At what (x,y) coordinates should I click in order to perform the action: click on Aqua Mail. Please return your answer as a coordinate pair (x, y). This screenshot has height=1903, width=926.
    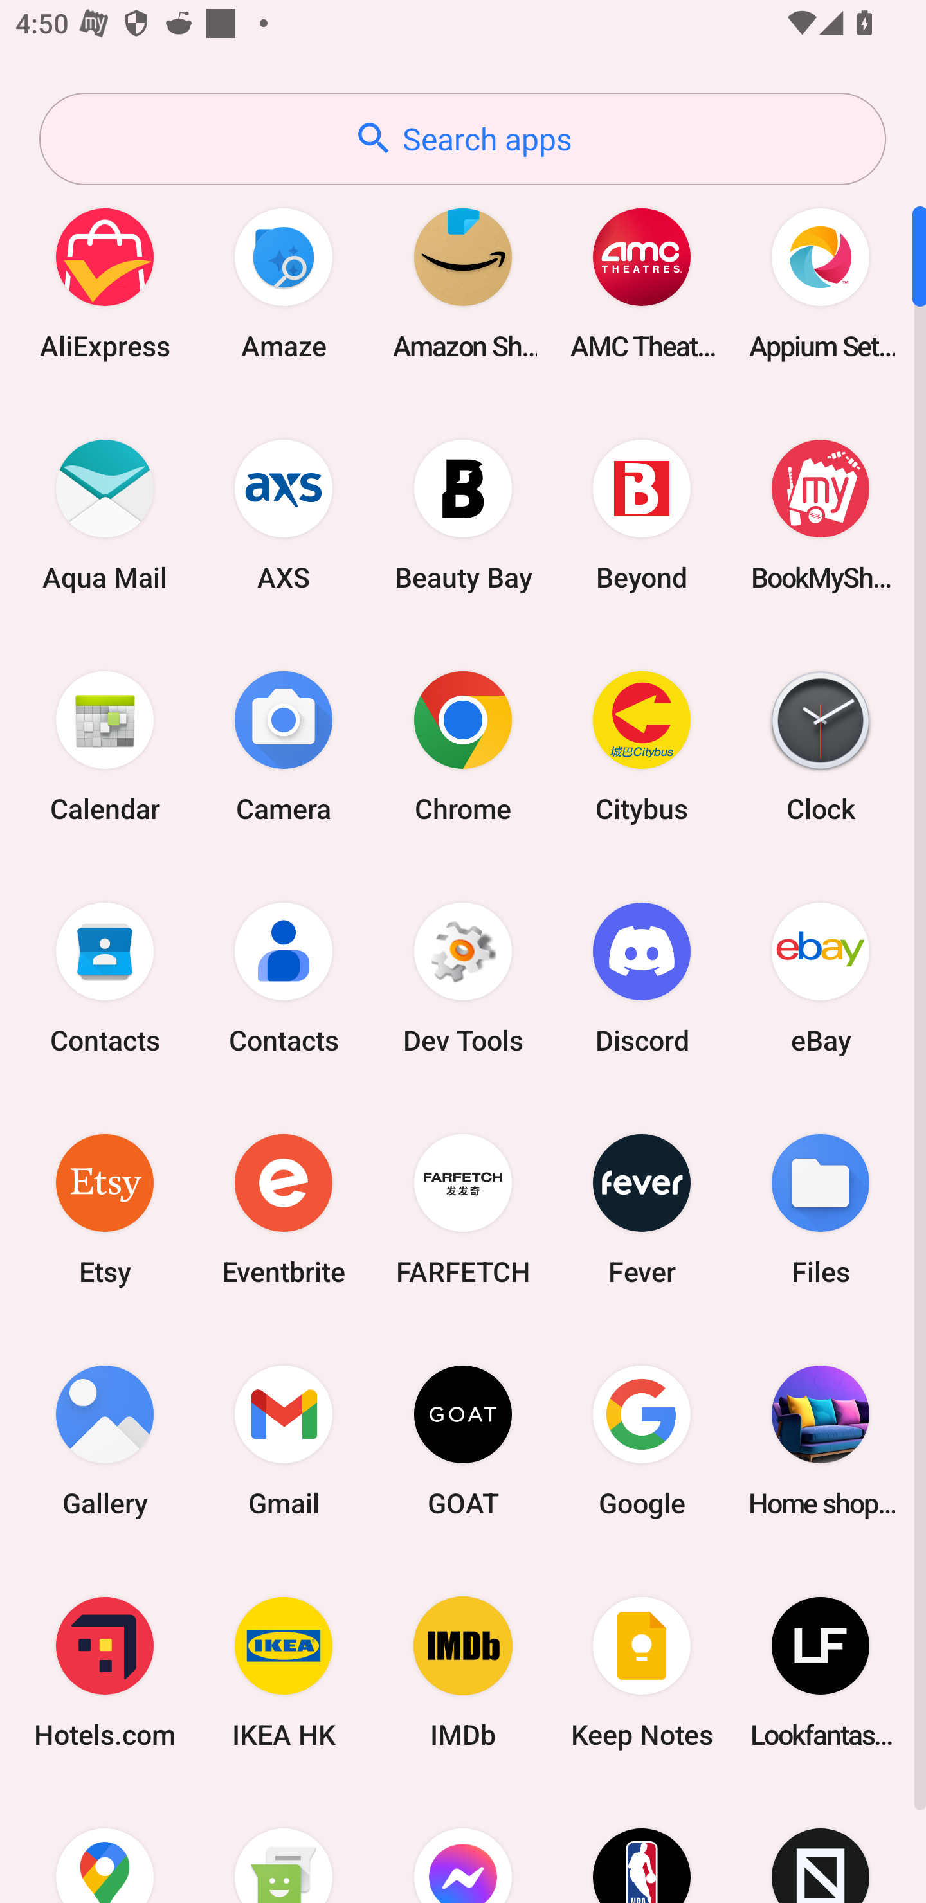
    Looking at the image, I should click on (105, 514).